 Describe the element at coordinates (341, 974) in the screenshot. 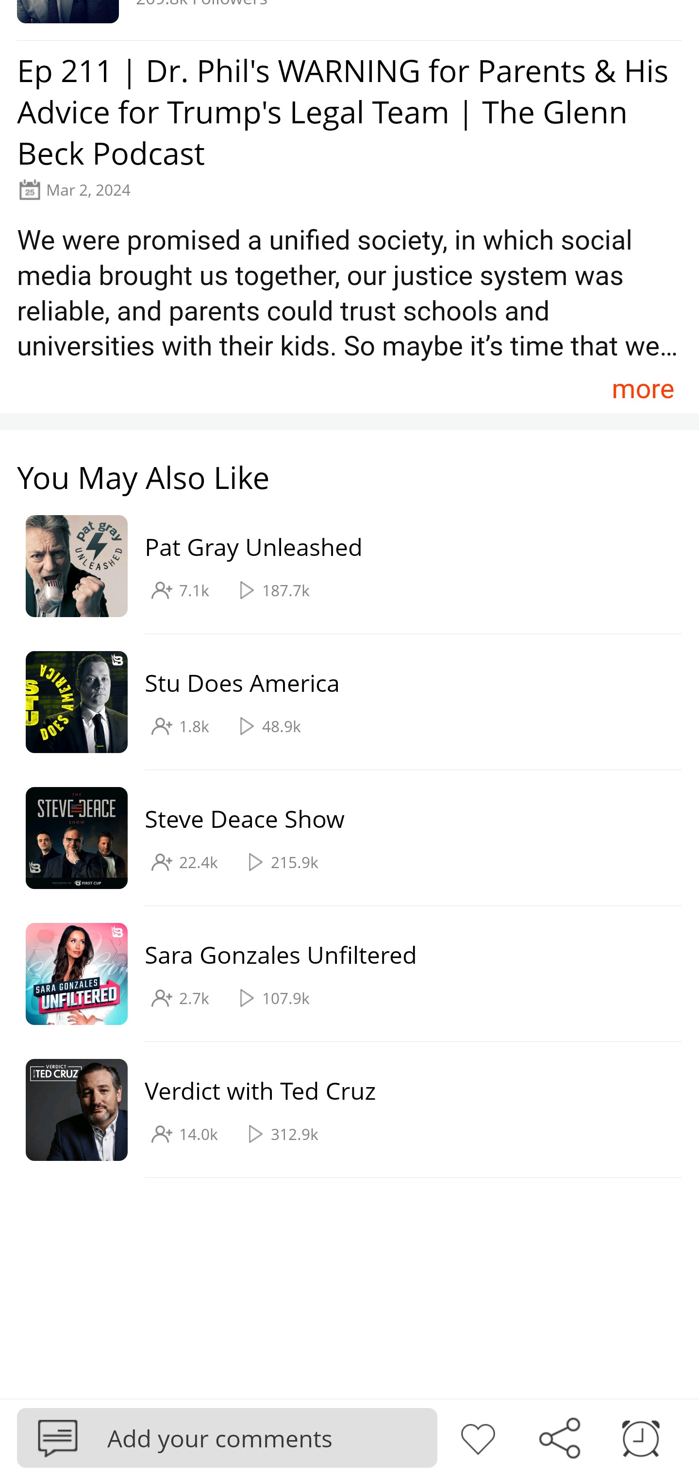

I see `Sara Gonzales Unfiltered 2.7k 107.9k` at that location.